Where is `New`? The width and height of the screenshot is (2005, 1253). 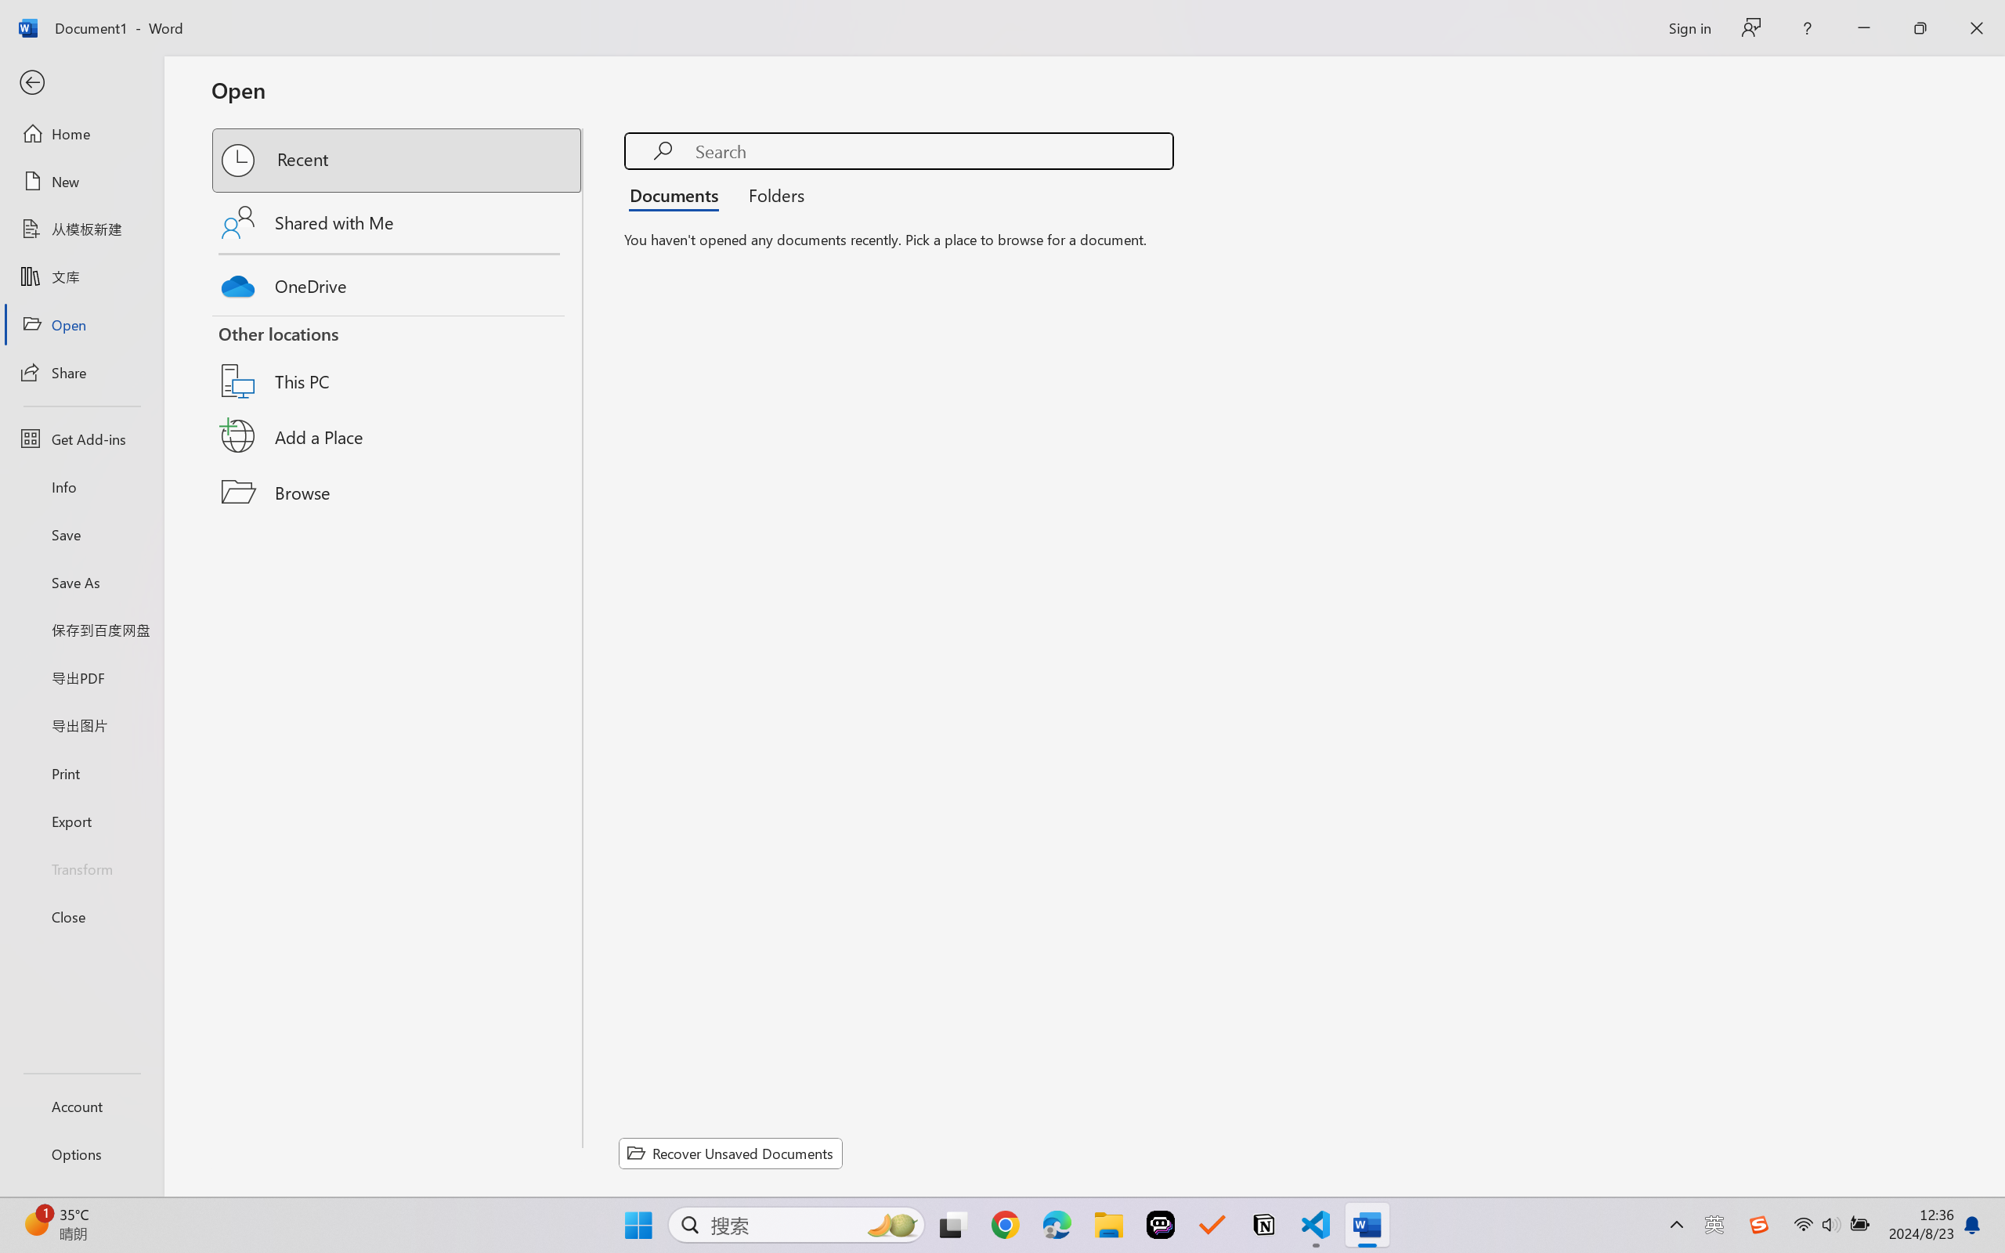
New is located at coordinates (81, 182).